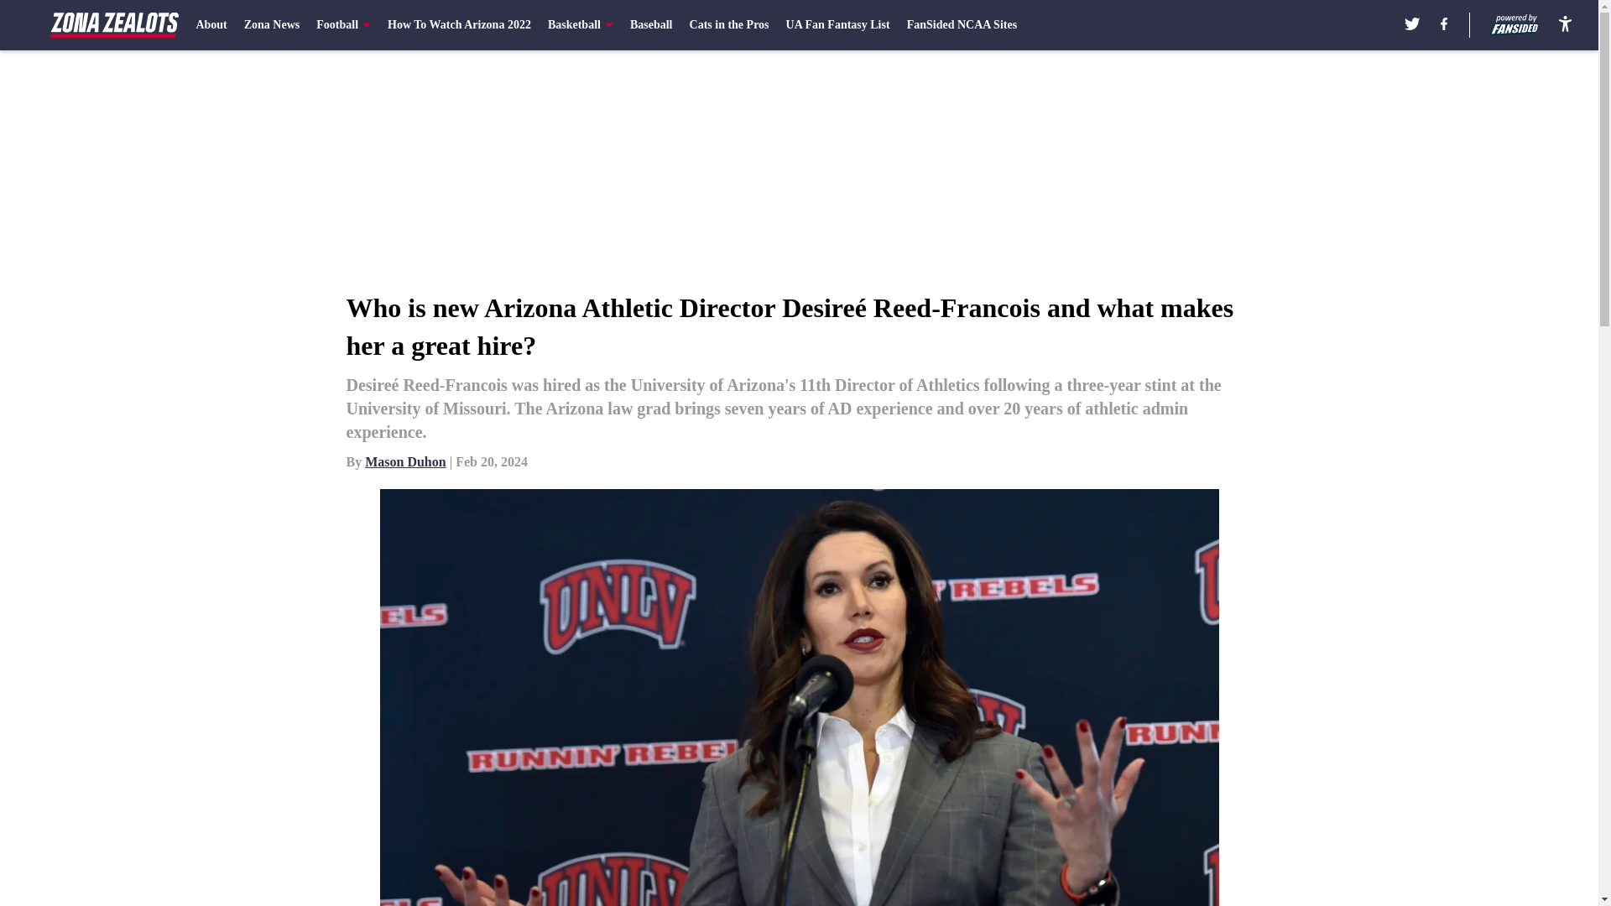  Describe the element at coordinates (460, 25) in the screenshot. I see `How To Watch Arizona 2022` at that location.